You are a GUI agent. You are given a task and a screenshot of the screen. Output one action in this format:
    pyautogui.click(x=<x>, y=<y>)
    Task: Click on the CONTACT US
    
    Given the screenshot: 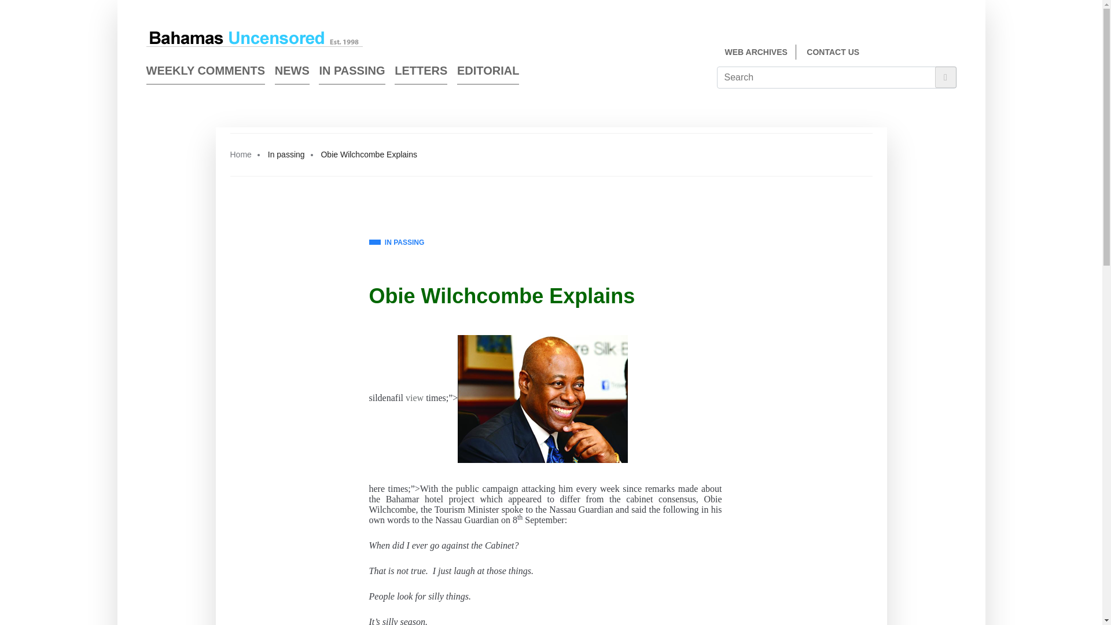 What is the action you would take?
    pyautogui.click(x=832, y=52)
    